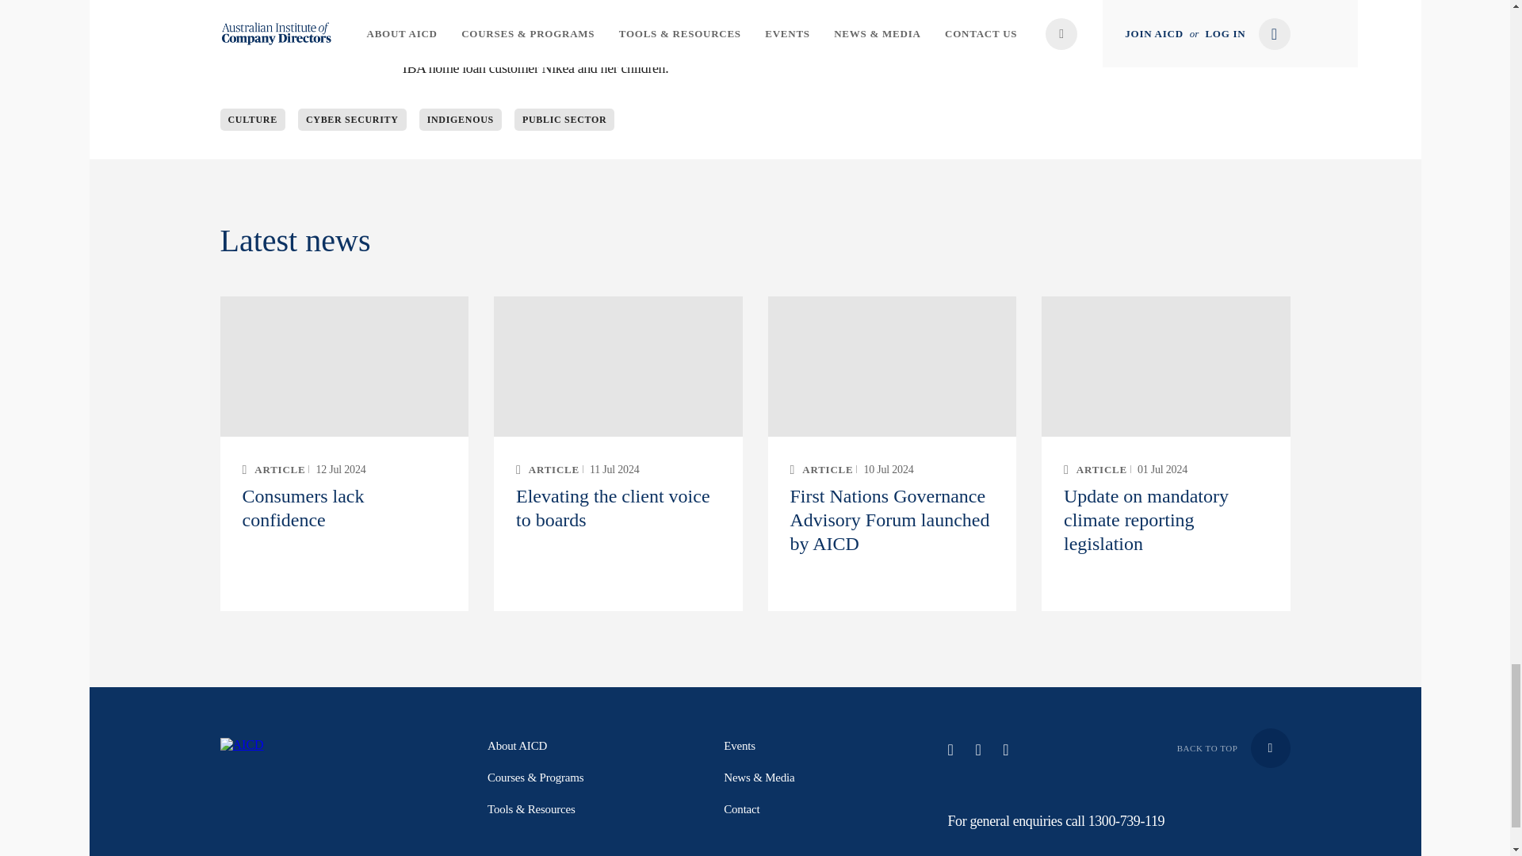 The height and width of the screenshot is (856, 1522). I want to click on closegap2, so click(434, 10).